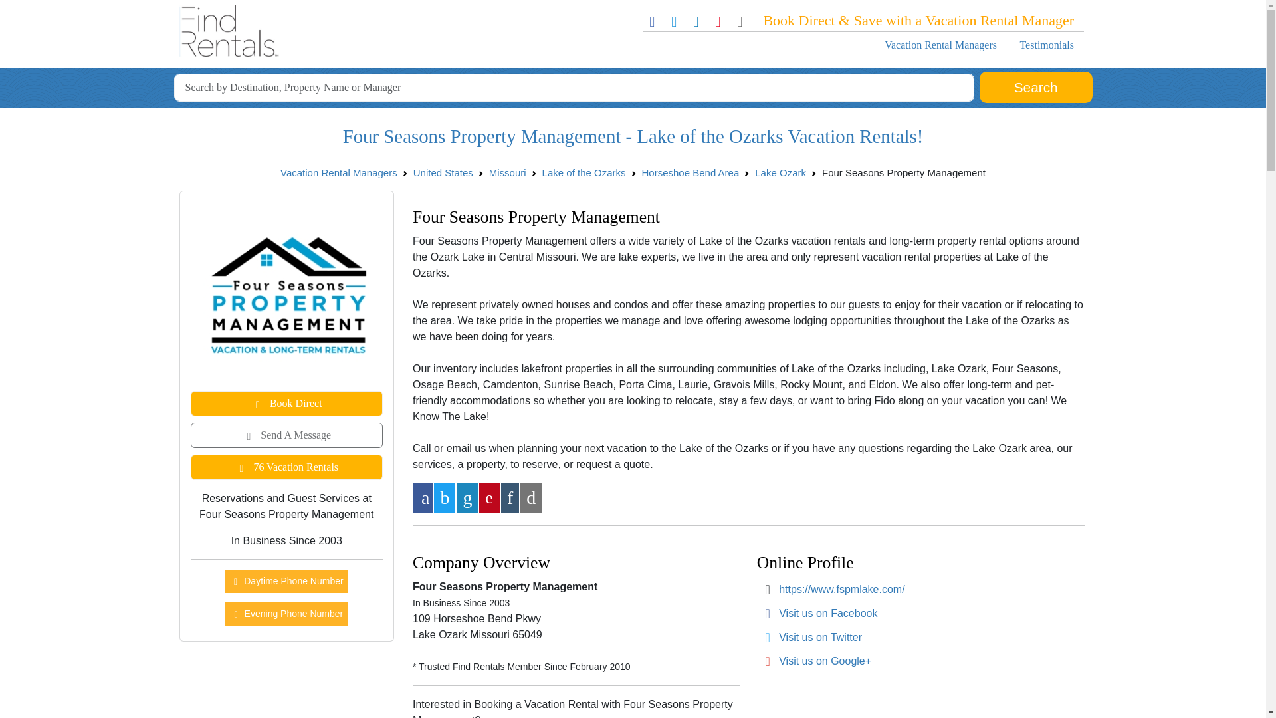  Describe the element at coordinates (940, 45) in the screenshot. I see `Vacation Rental Managers` at that location.